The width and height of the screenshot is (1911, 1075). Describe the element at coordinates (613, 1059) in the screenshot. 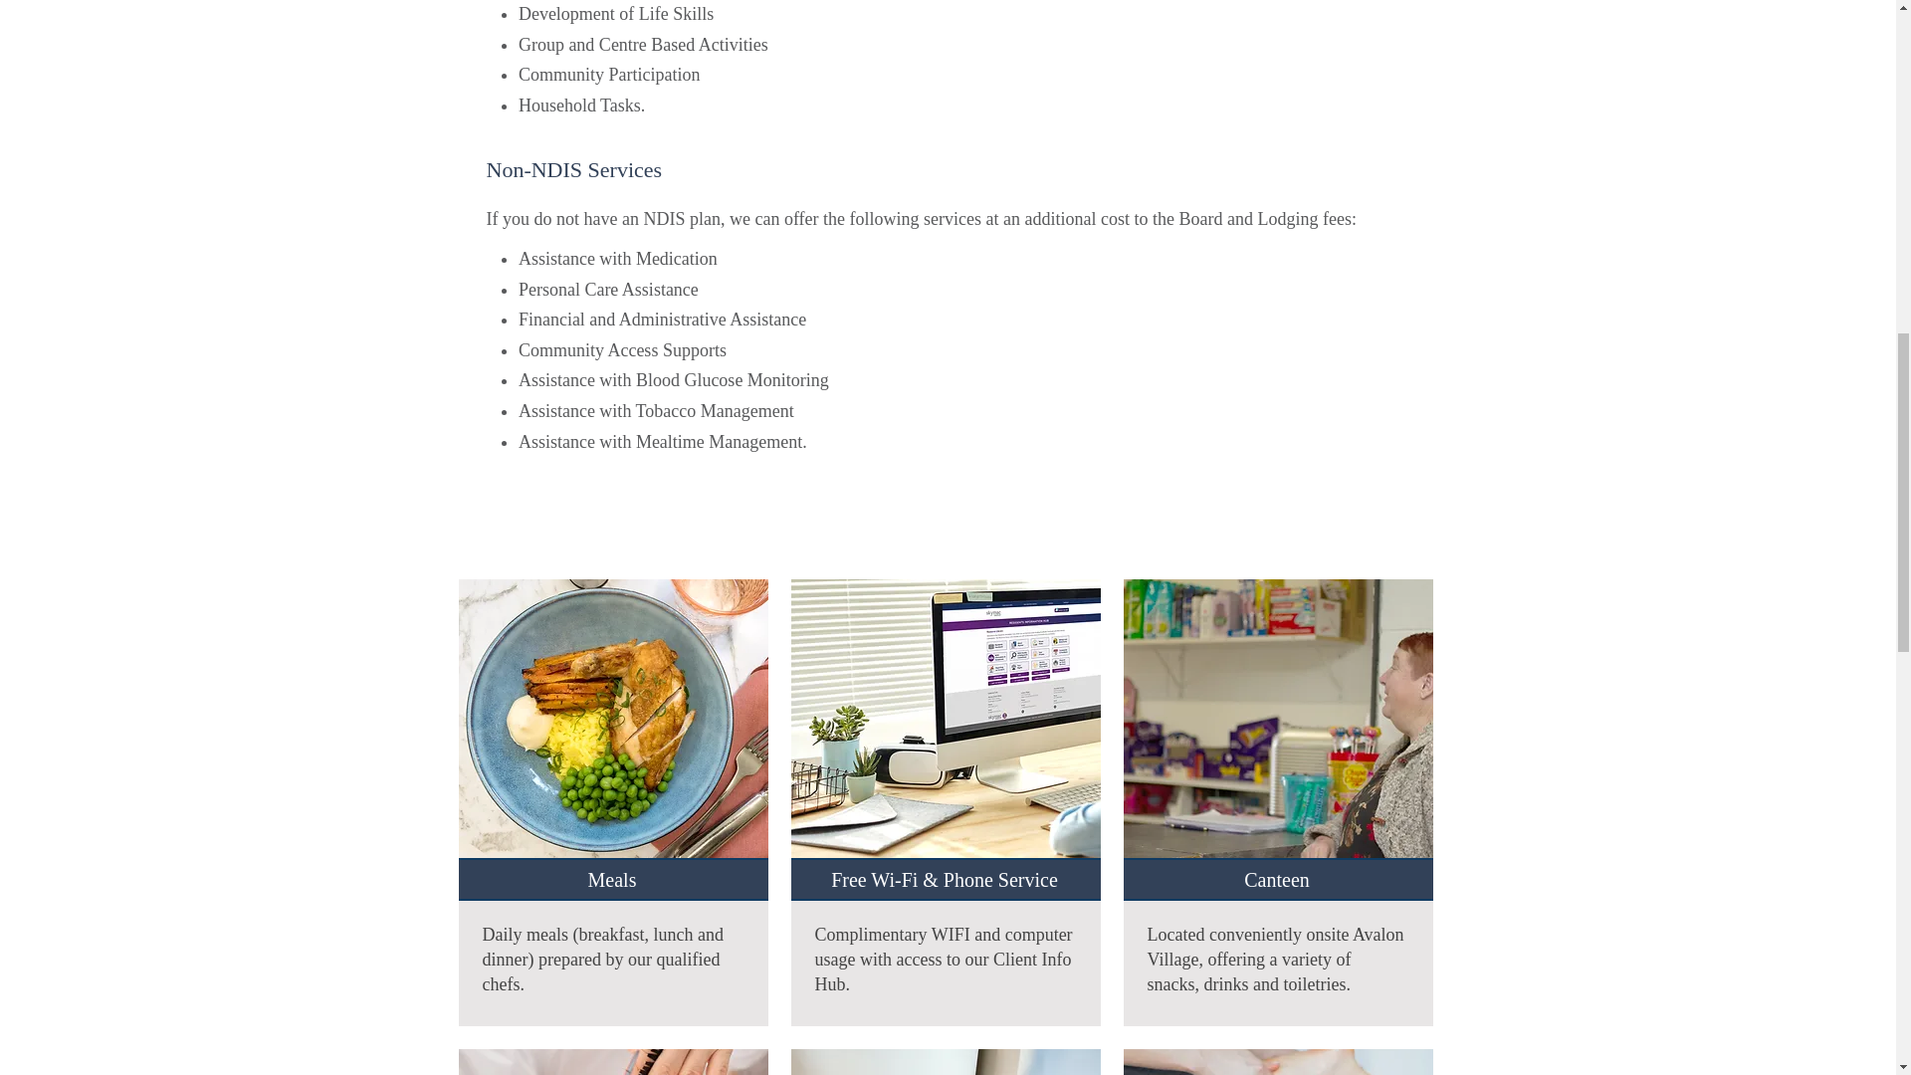

I see `Visiting hairdresser cutting hair` at that location.